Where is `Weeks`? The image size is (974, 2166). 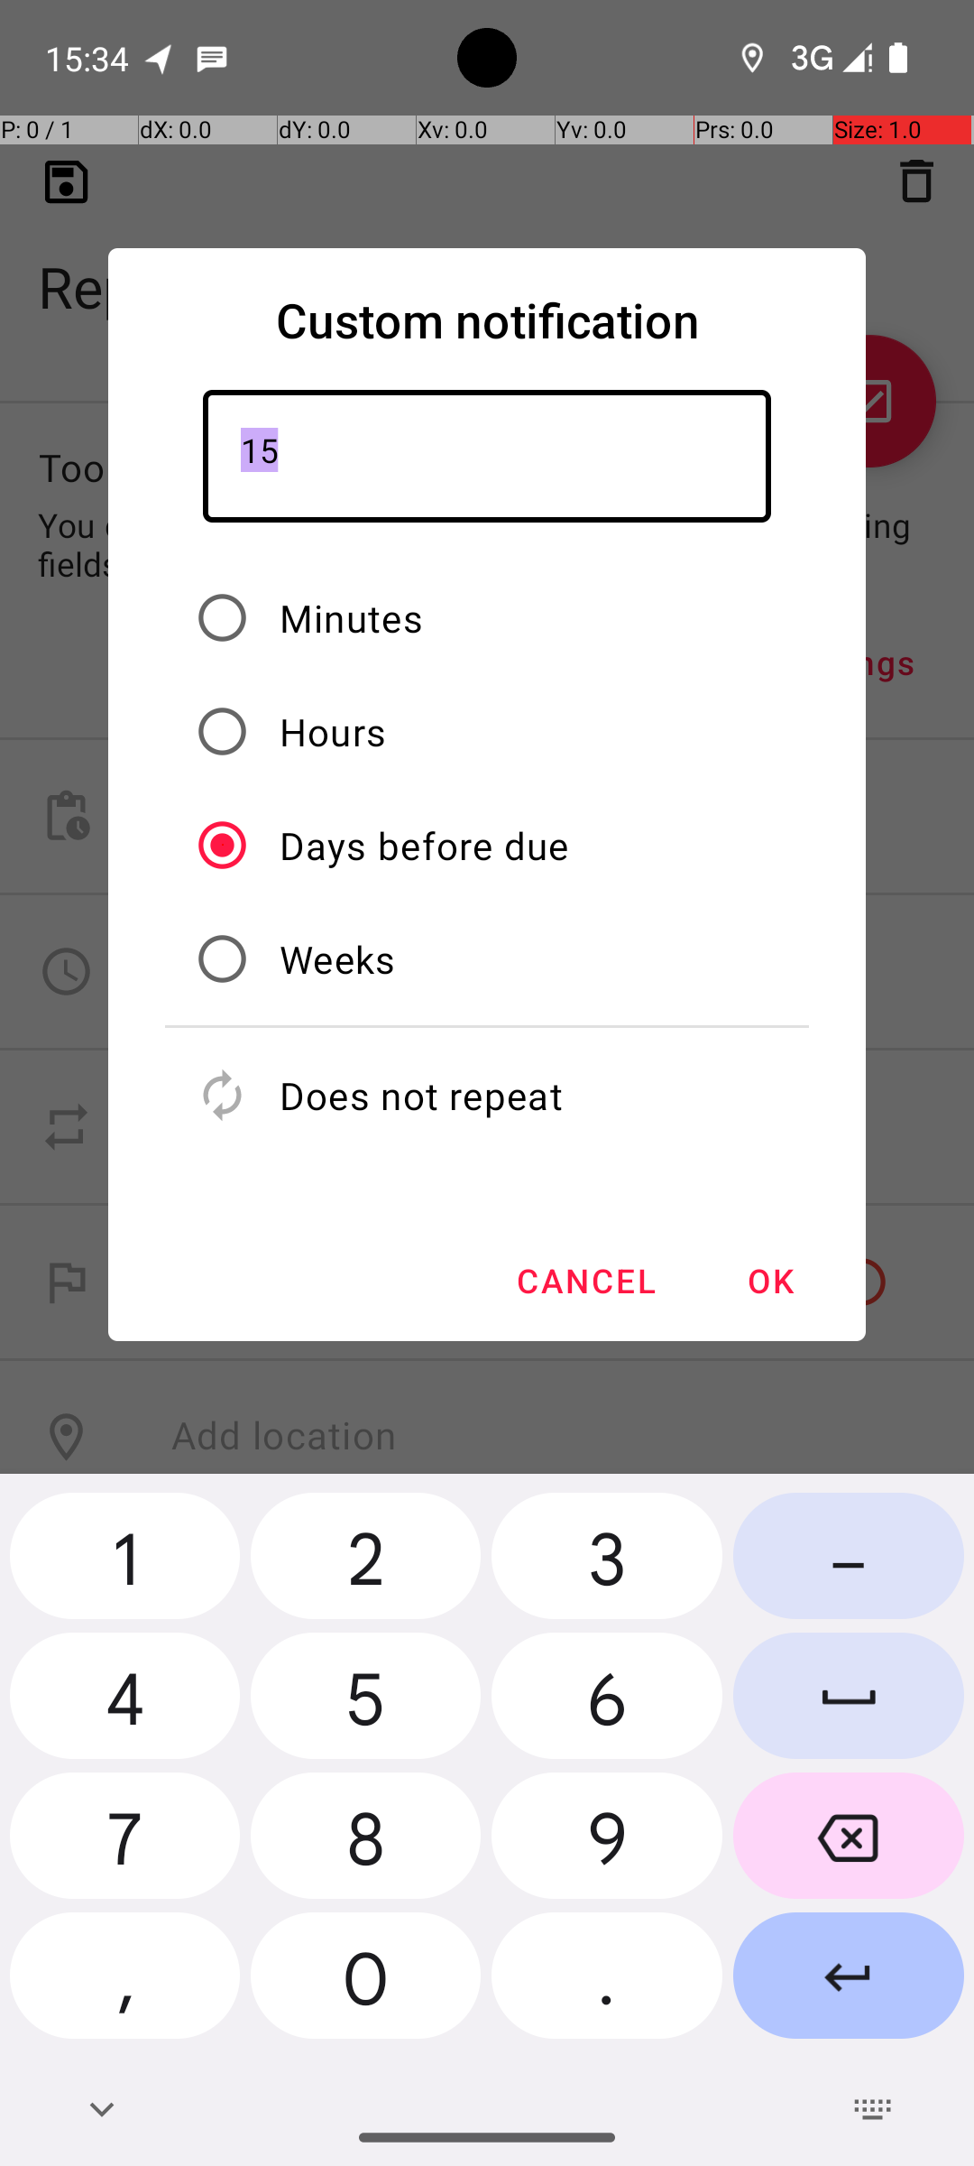
Weeks is located at coordinates (337, 958).